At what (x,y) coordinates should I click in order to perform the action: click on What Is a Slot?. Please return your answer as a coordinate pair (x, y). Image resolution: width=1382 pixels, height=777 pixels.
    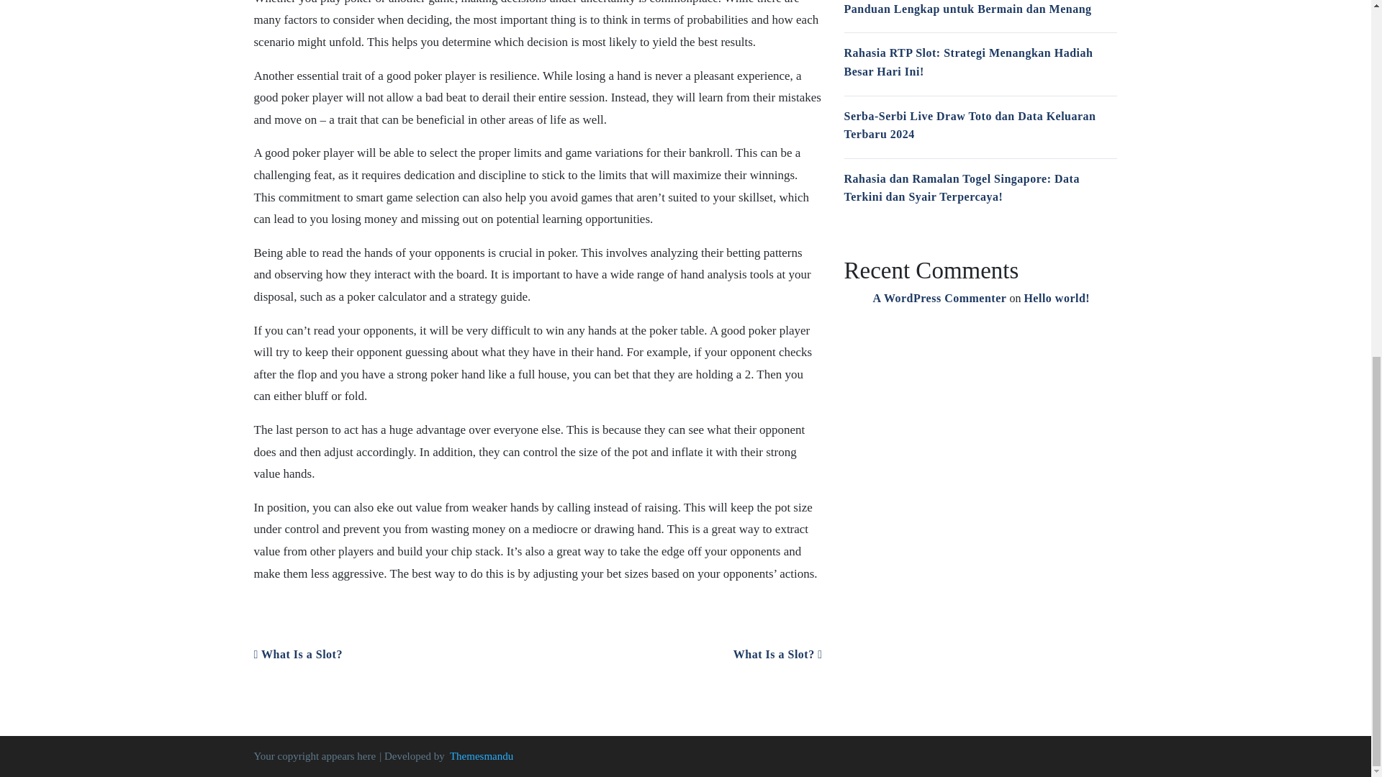
    Looking at the image, I should click on (777, 654).